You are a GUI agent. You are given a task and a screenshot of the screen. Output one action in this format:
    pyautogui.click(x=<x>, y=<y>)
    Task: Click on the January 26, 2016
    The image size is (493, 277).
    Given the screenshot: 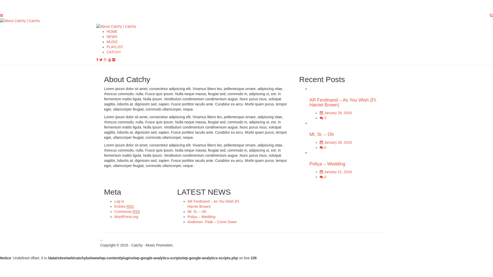 What is the action you would take?
    pyautogui.click(x=336, y=142)
    